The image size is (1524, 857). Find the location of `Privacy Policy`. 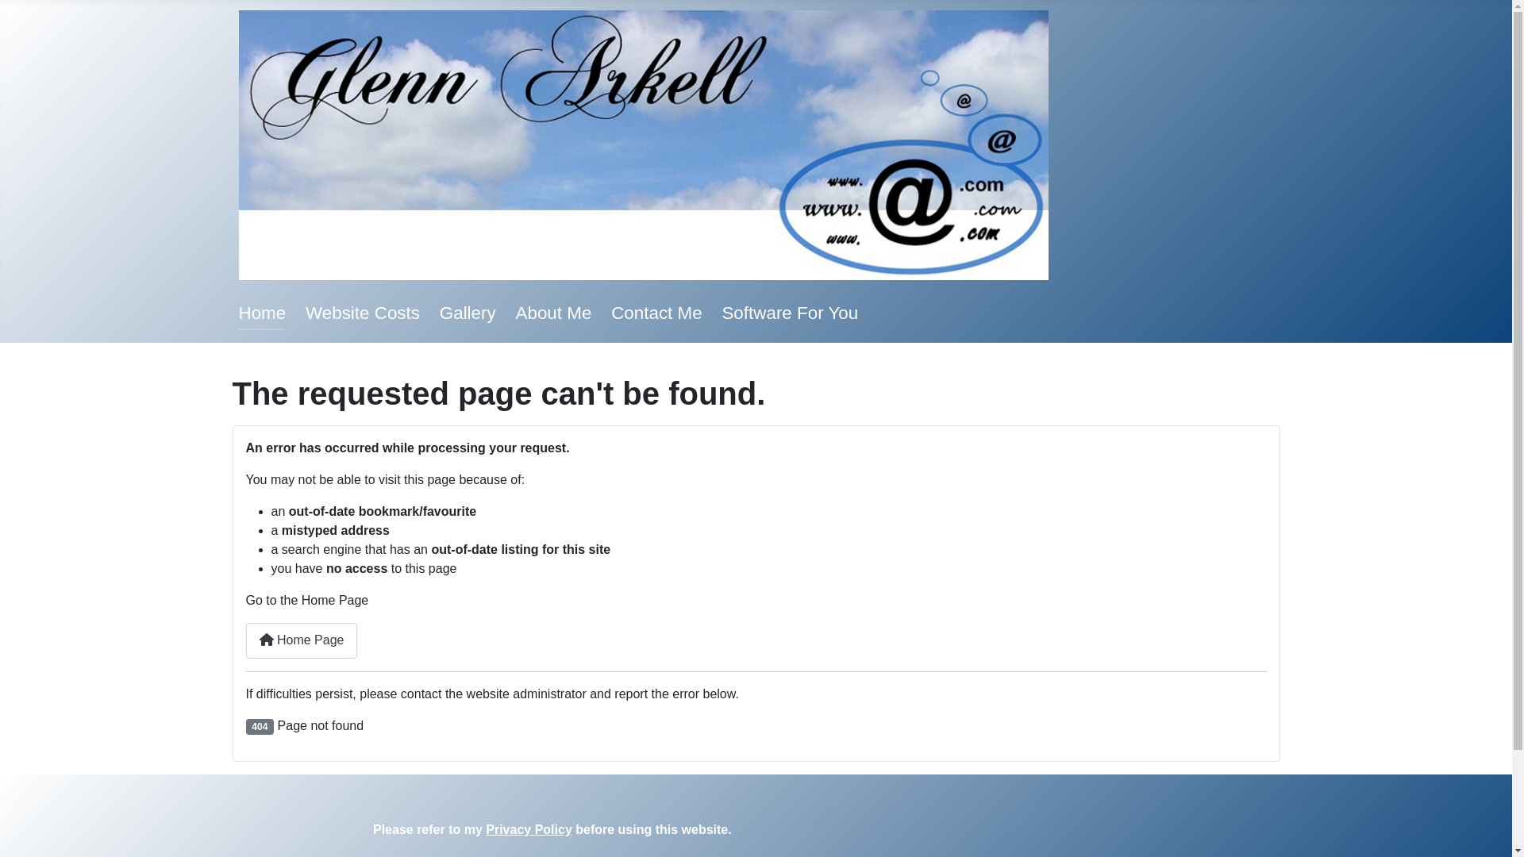

Privacy Policy is located at coordinates (529, 830).